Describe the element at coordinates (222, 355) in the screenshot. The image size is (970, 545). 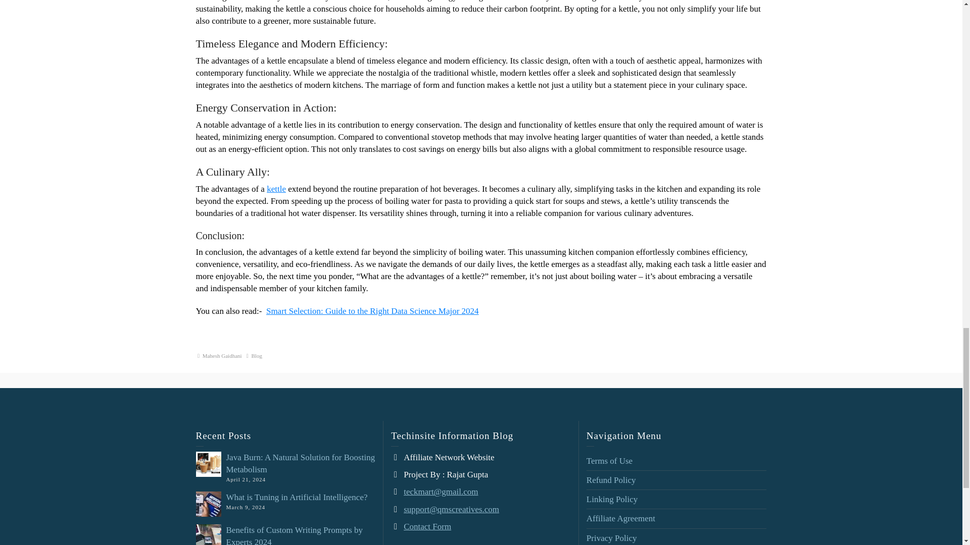
I see `Posts by Mahesh Gaidhani` at that location.